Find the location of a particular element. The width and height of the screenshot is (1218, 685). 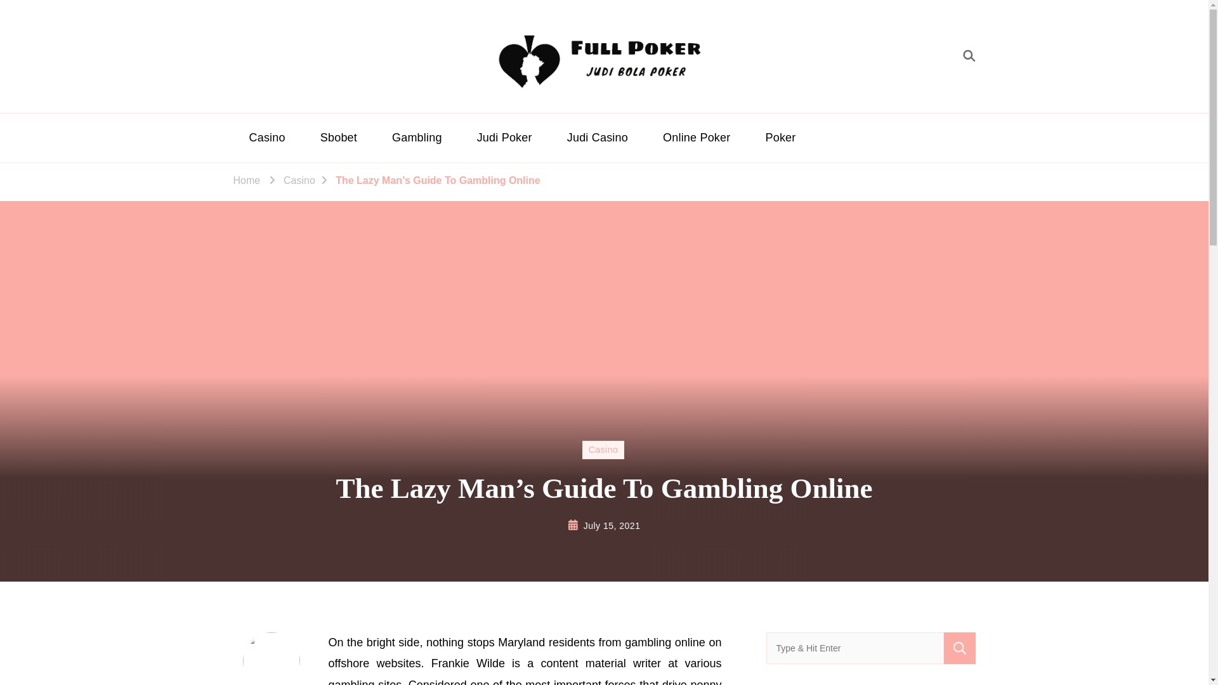

Judi Casino is located at coordinates (598, 138).